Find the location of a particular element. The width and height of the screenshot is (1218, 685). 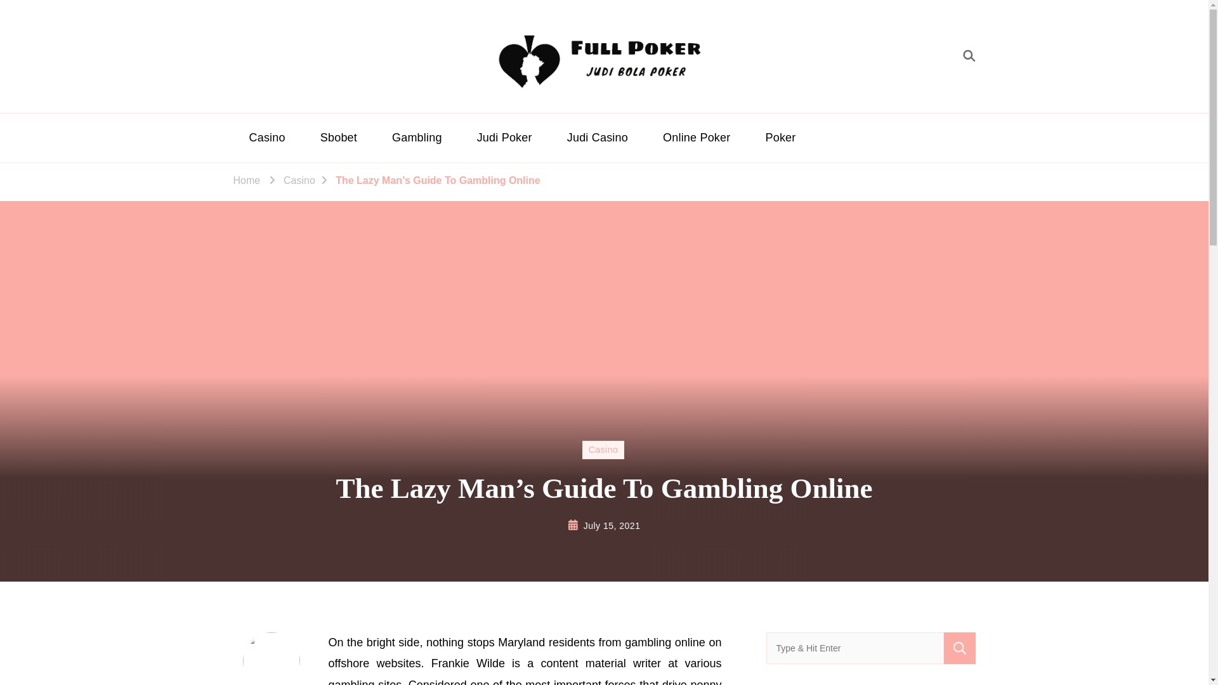

Judi Casino is located at coordinates (598, 138).